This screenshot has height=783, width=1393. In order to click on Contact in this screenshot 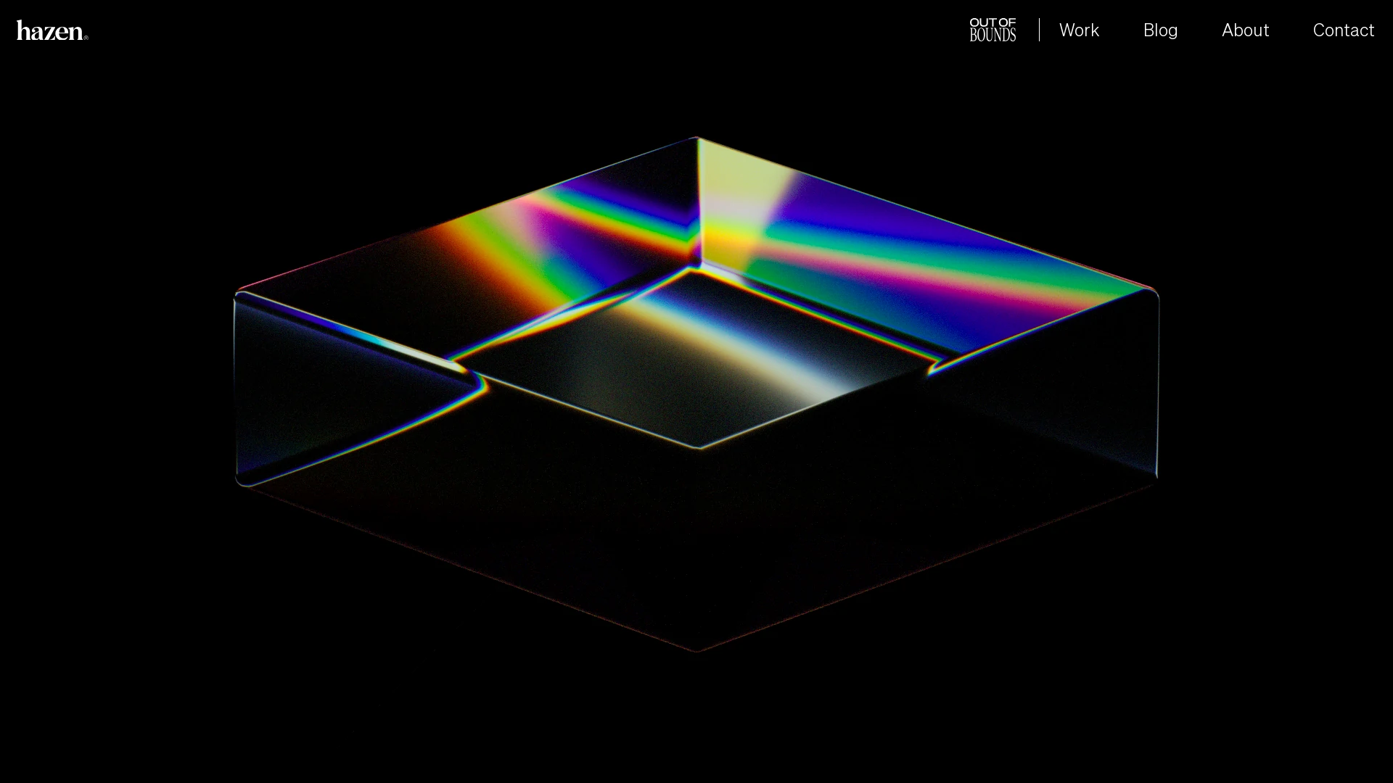, I will do `click(1344, 30)`.